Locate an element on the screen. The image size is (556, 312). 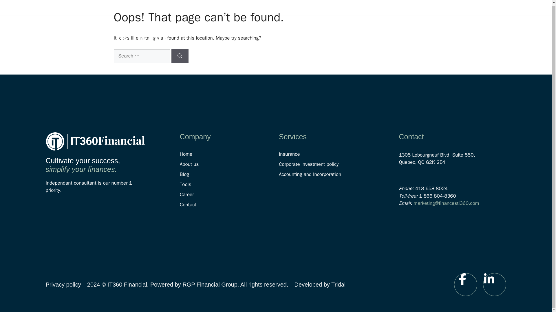
Blog is located at coordinates (399, 35).